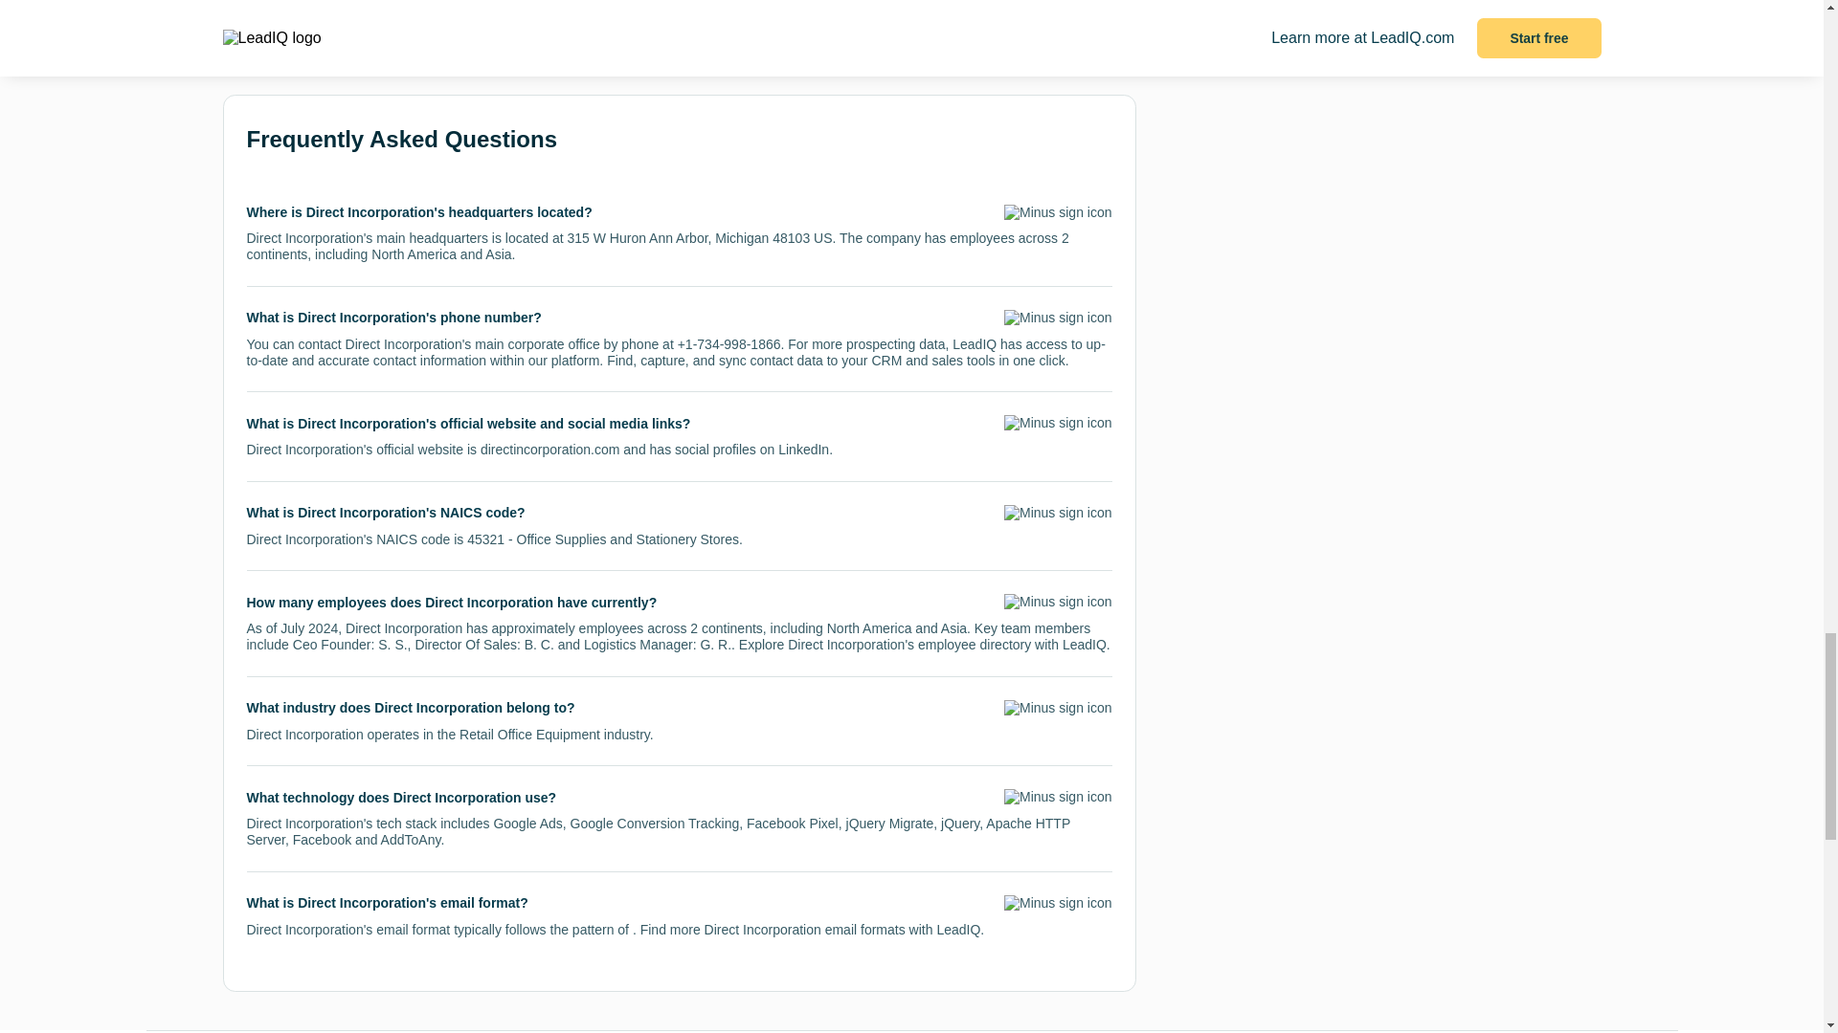 This screenshot has width=1838, height=1033. What do you see at coordinates (802, 450) in the screenshot?
I see `LinkedIn` at bounding box center [802, 450].